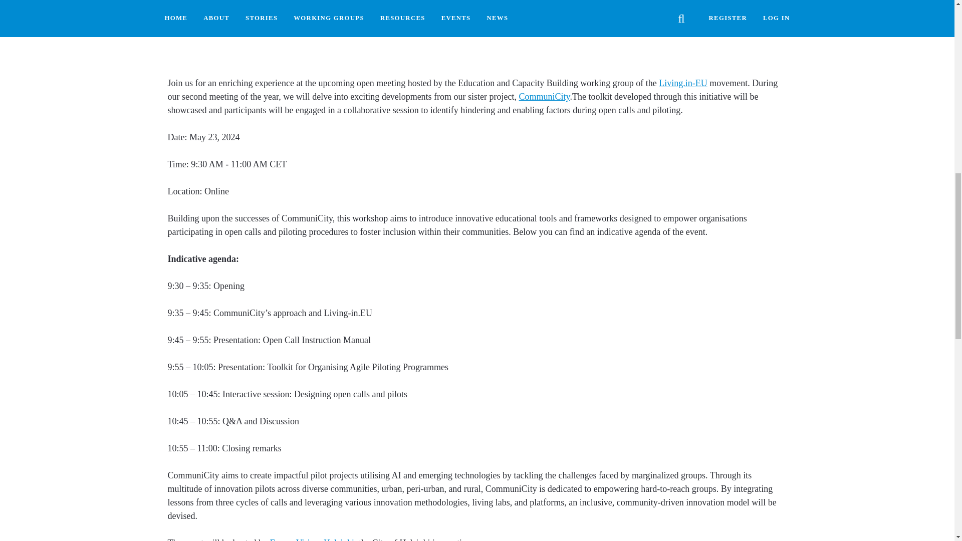  I want to click on CommuniCity, so click(545, 96).